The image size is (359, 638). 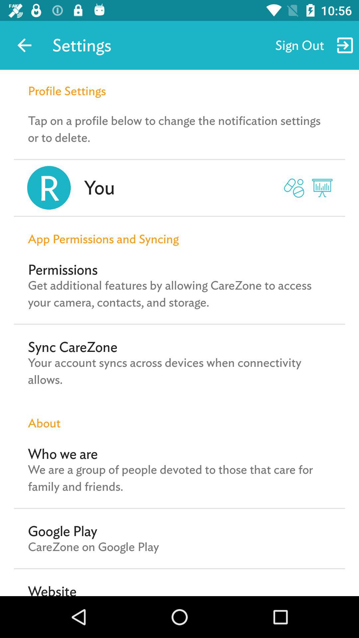 What do you see at coordinates (179, 416) in the screenshot?
I see `turn off item below the your account syncs` at bounding box center [179, 416].